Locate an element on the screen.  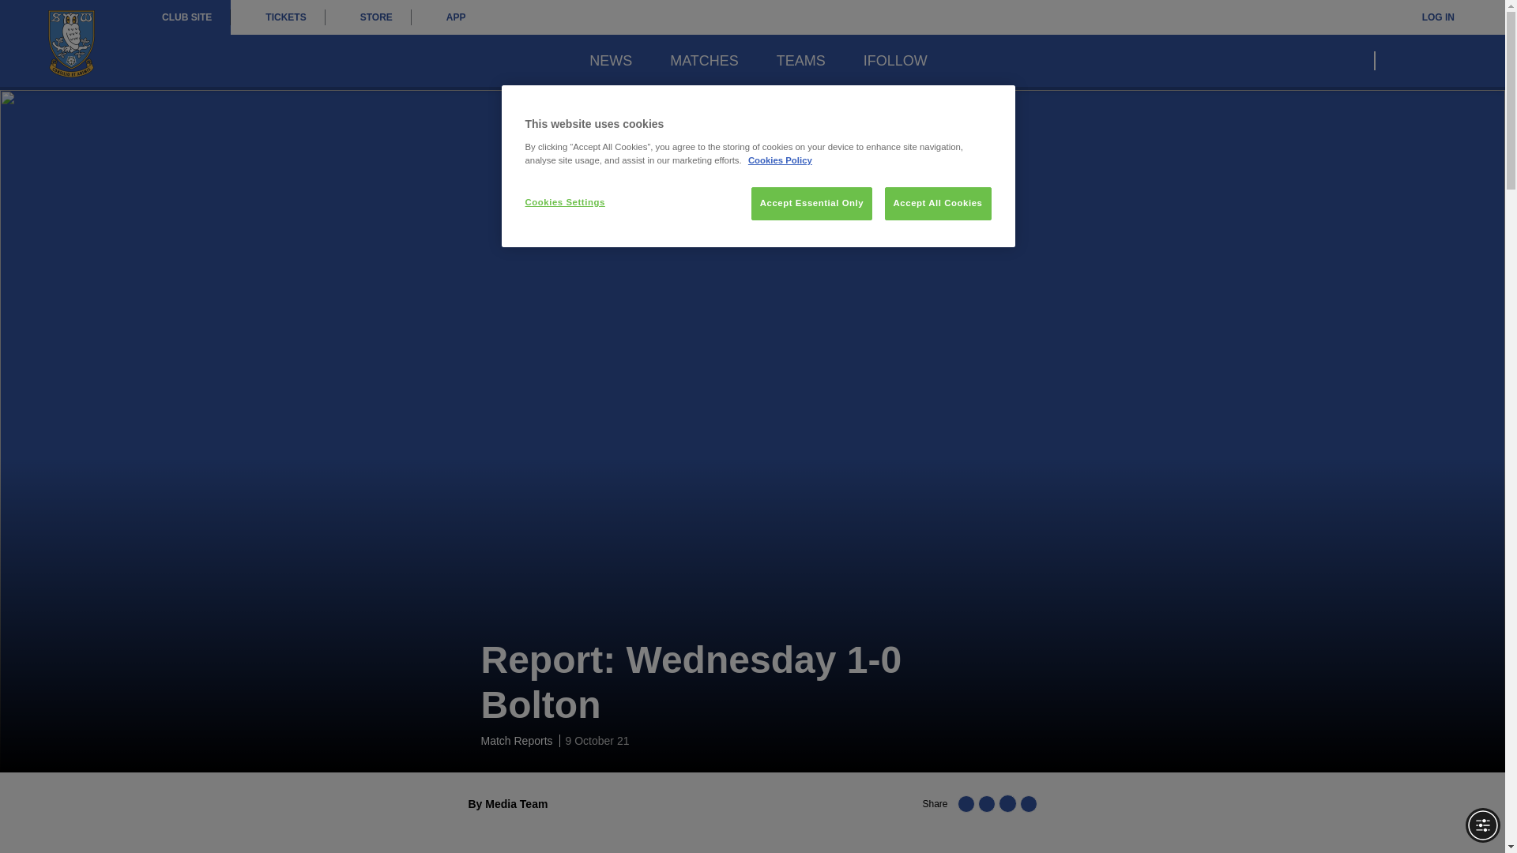
Accept Essential Only is located at coordinates (811, 203).